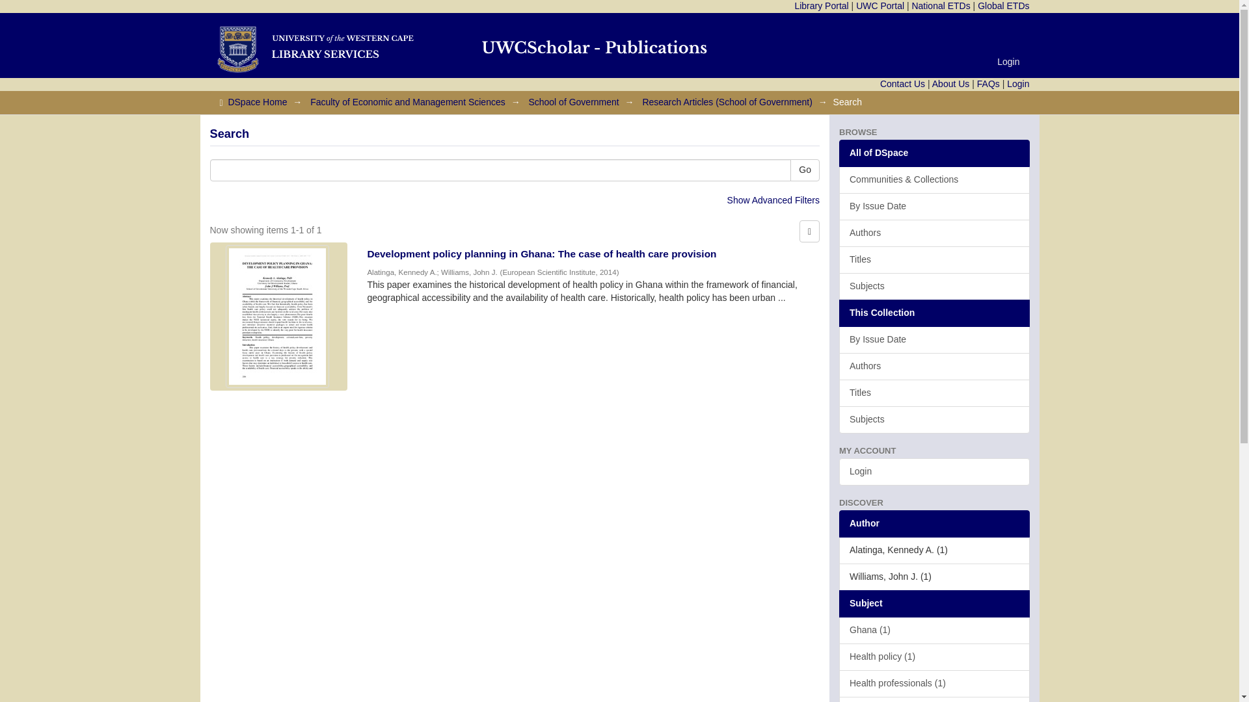  I want to click on Library Portal, so click(821, 6).